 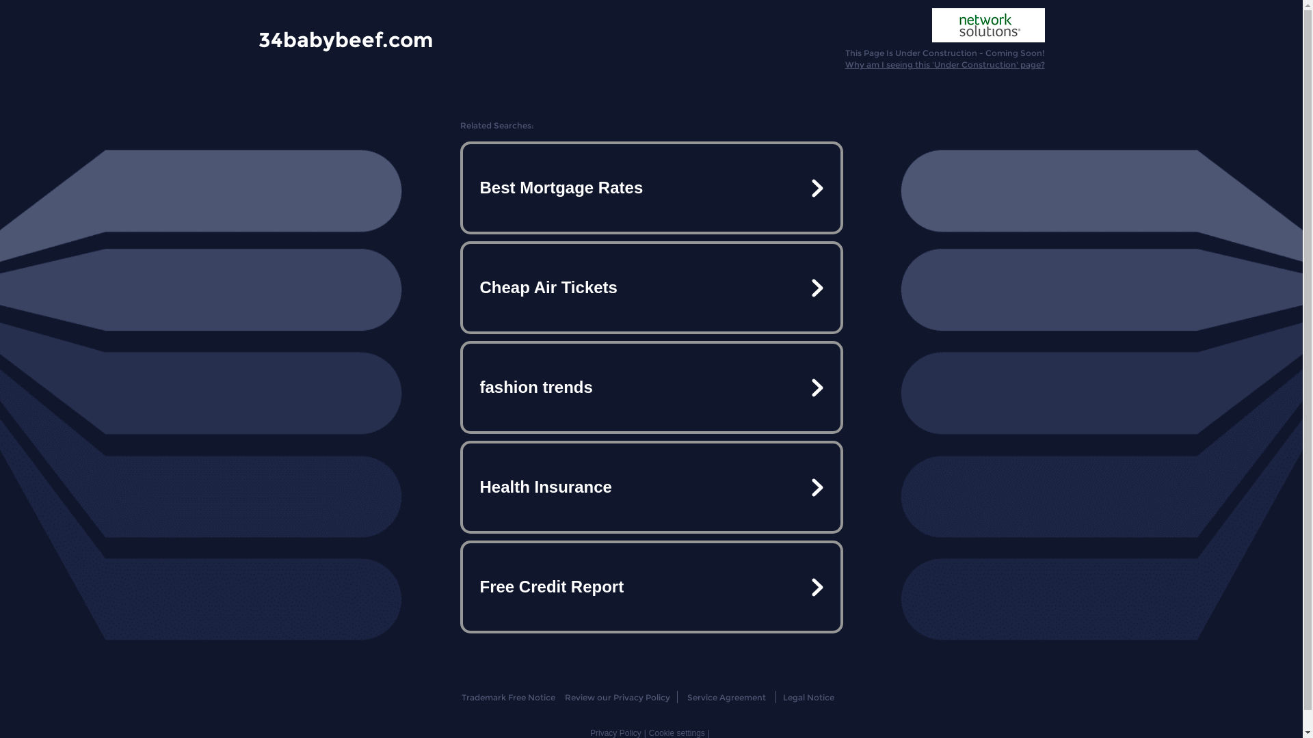 I want to click on Service Agreement, so click(x=726, y=697).